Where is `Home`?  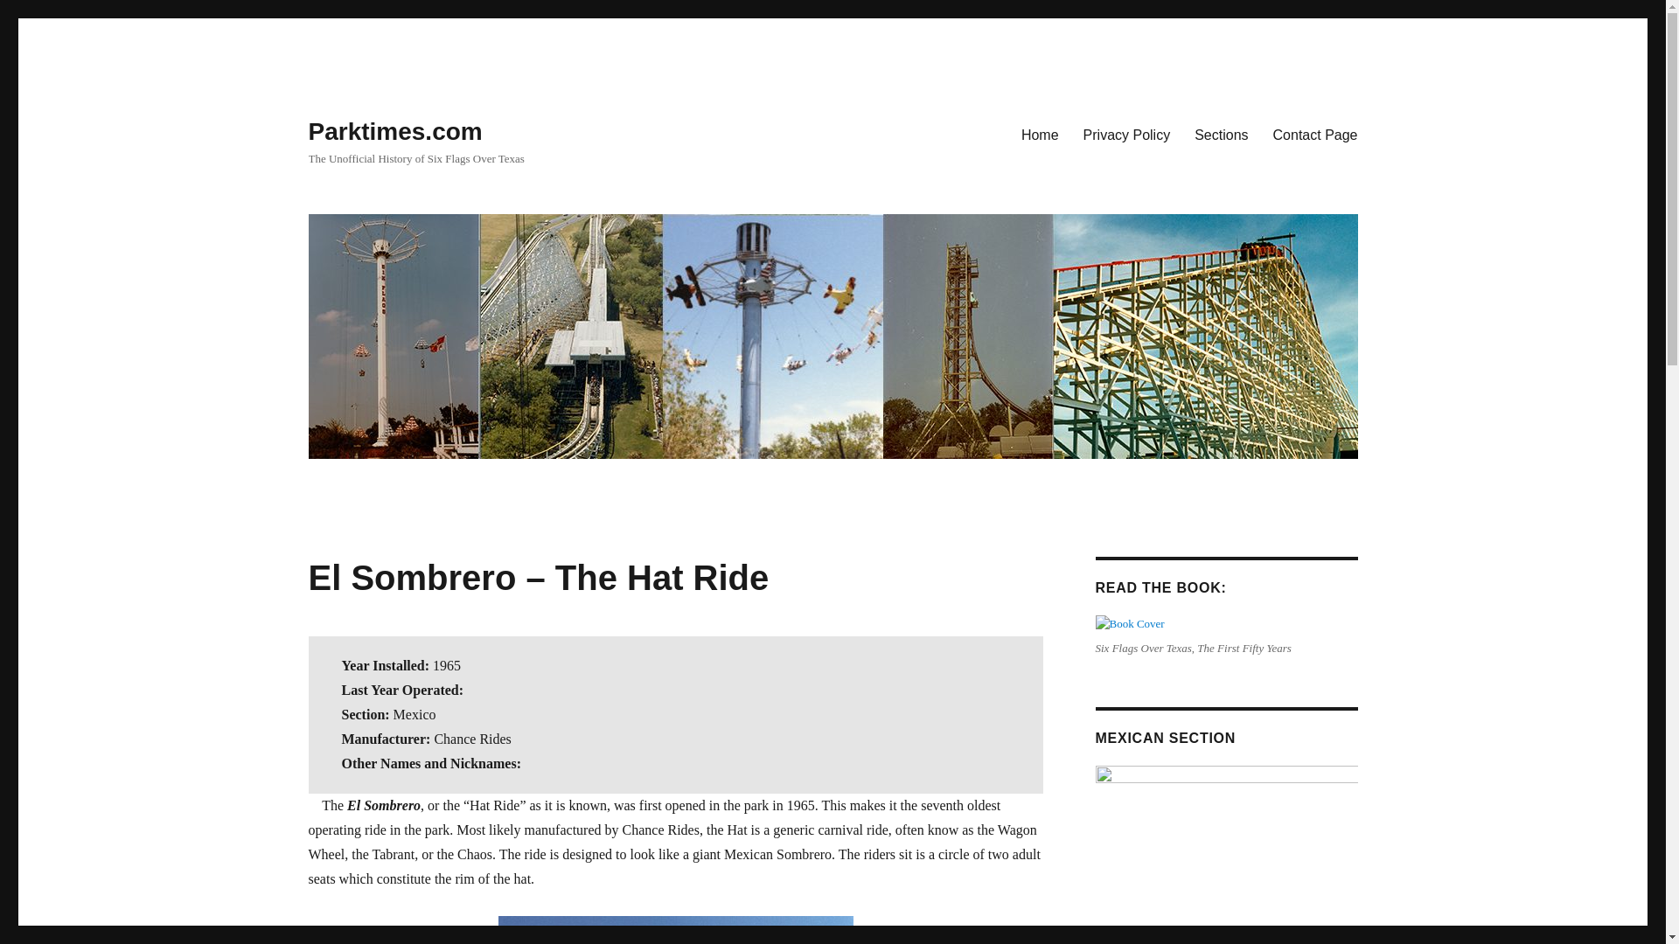
Home is located at coordinates (1039, 134).